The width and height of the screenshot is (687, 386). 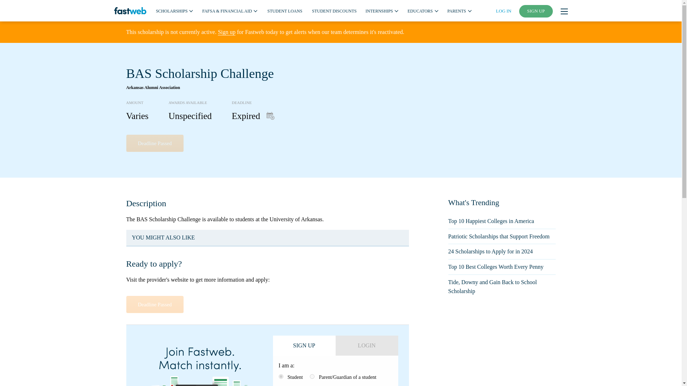 What do you see at coordinates (284, 10) in the screenshot?
I see `STUDENT LOANS` at bounding box center [284, 10].